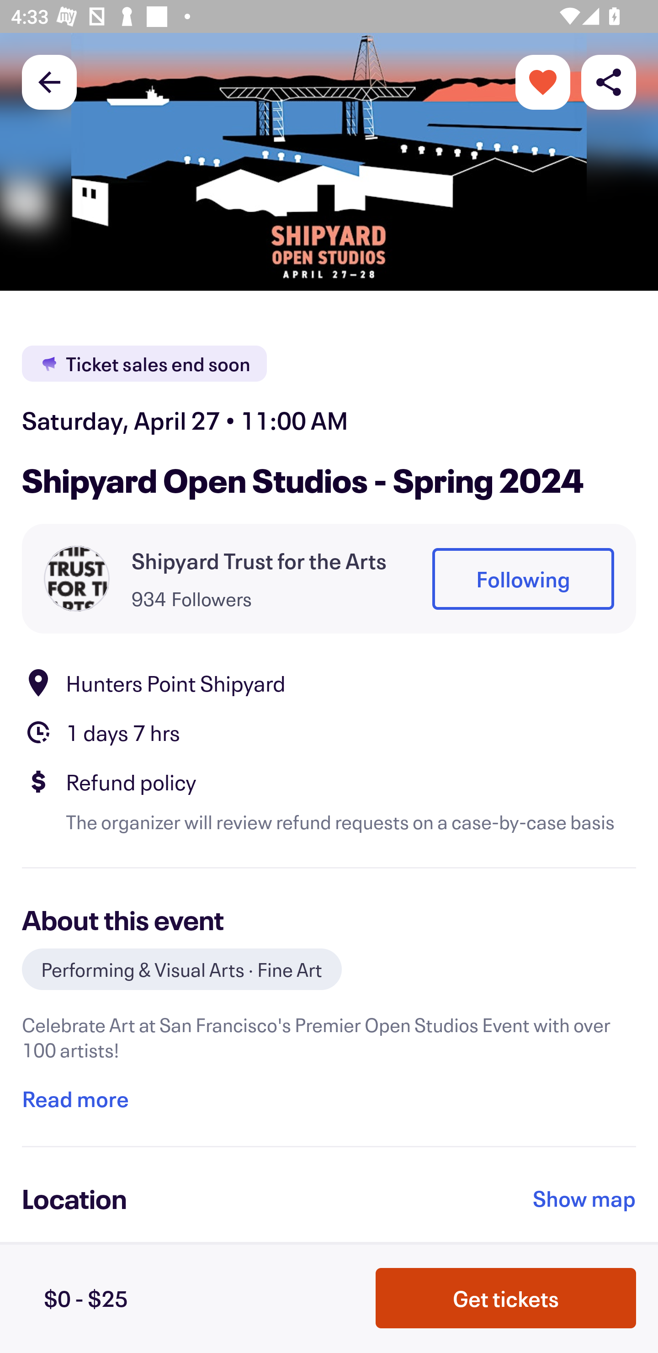  Describe the element at coordinates (543, 81) in the screenshot. I see `More` at that location.